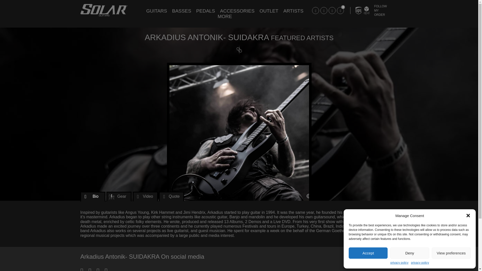 Image resolution: width=482 pixels, height=271 pixels. Describe the element at coordinates (157, 11) in the screenshot. I see `GUITARS` at that location.